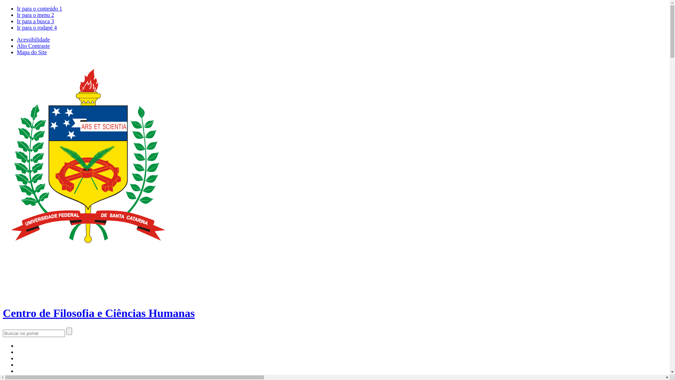 The width and height of the screenshot is (675, 380). I want to click on Acessibilidade, so click(33, 39).